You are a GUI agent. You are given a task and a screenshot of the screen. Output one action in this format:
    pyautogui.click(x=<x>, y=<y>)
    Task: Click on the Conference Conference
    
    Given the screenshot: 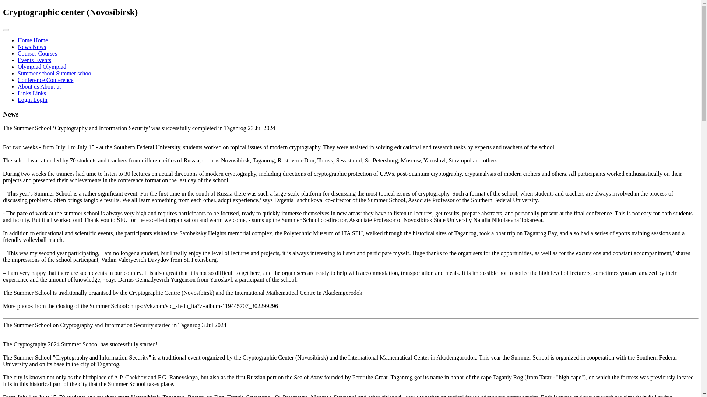 What is the action you would take?
    pyautogui.click(x=46, y=80)
    